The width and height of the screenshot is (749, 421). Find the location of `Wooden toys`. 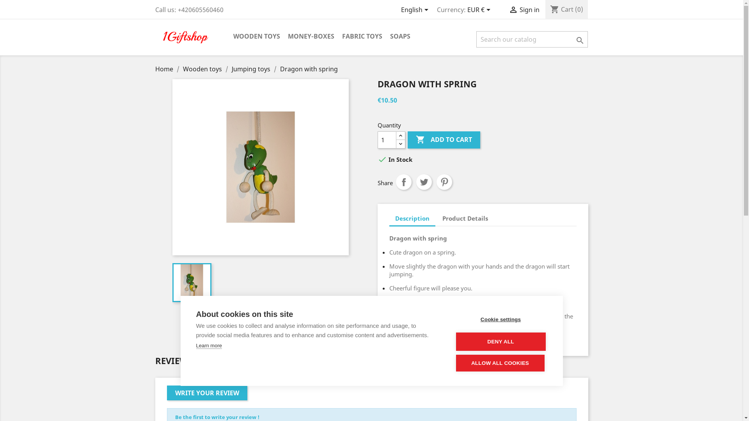

Wooden toys is located at coordinates (203, 69).